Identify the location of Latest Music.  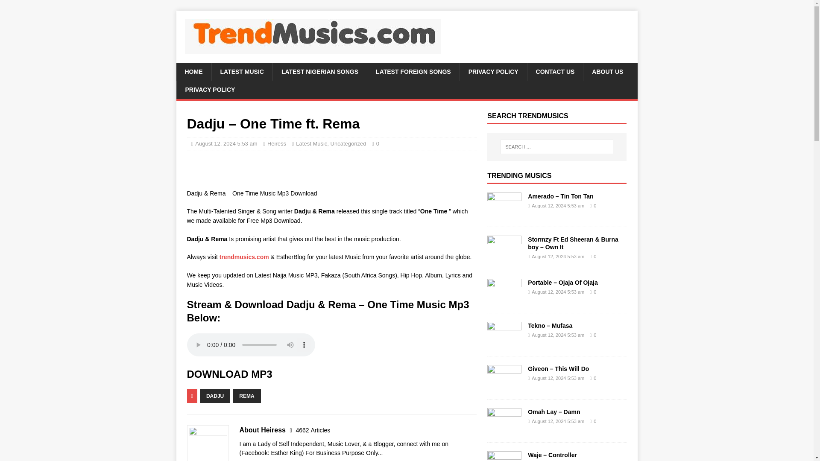
(312, 143).